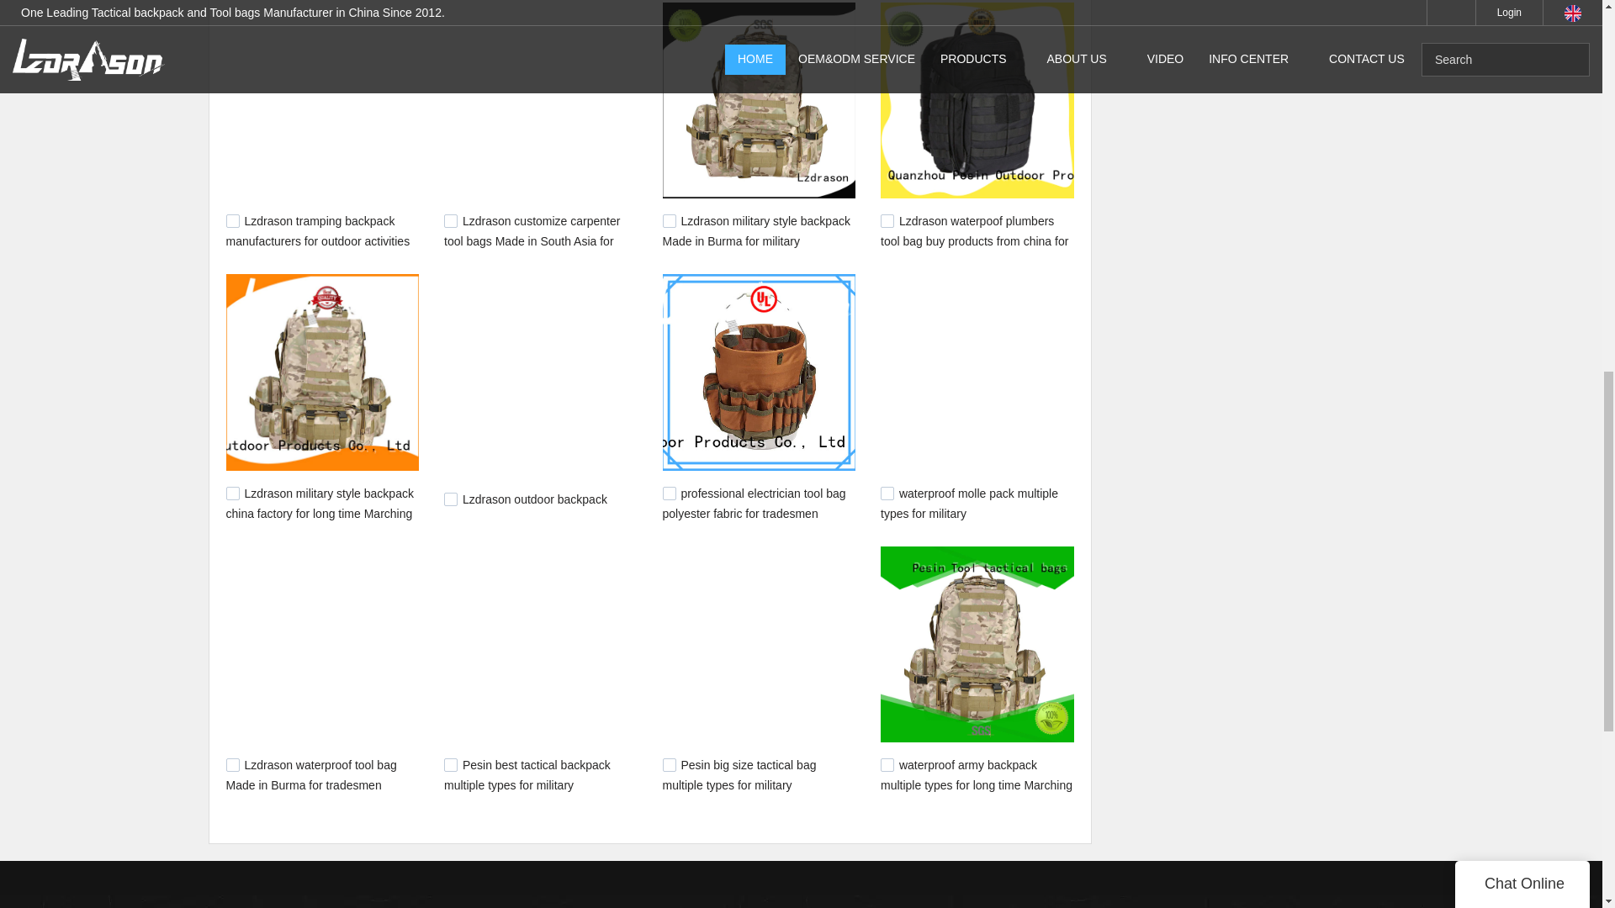 This screenshot has height=908, width=1615. I want to click on 696, so click(887, 765).